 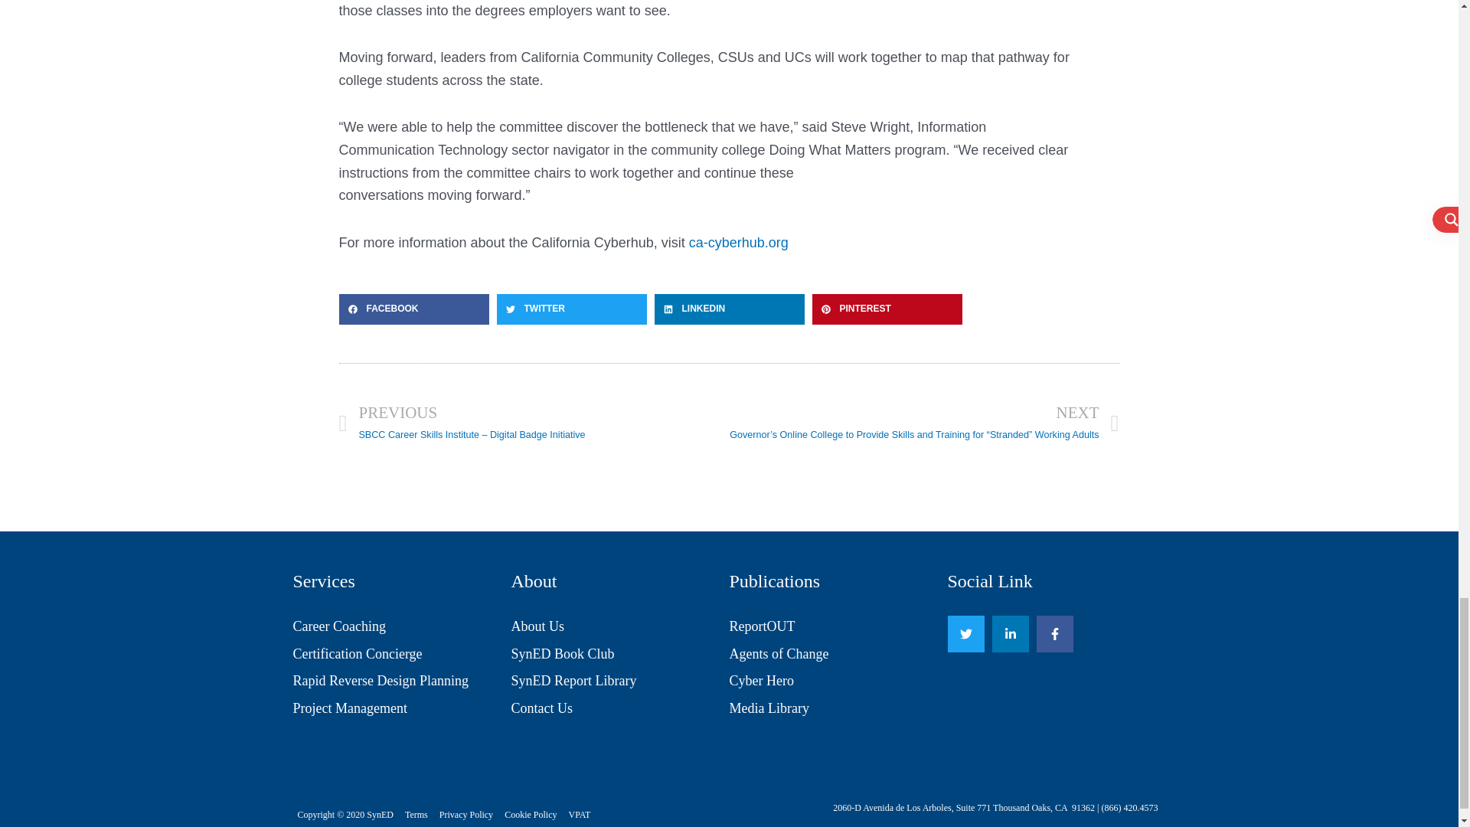 What do you see at coordinates (620, 709) in the screenshot?
I see `Contact Us` at bounding box center [620, 709].